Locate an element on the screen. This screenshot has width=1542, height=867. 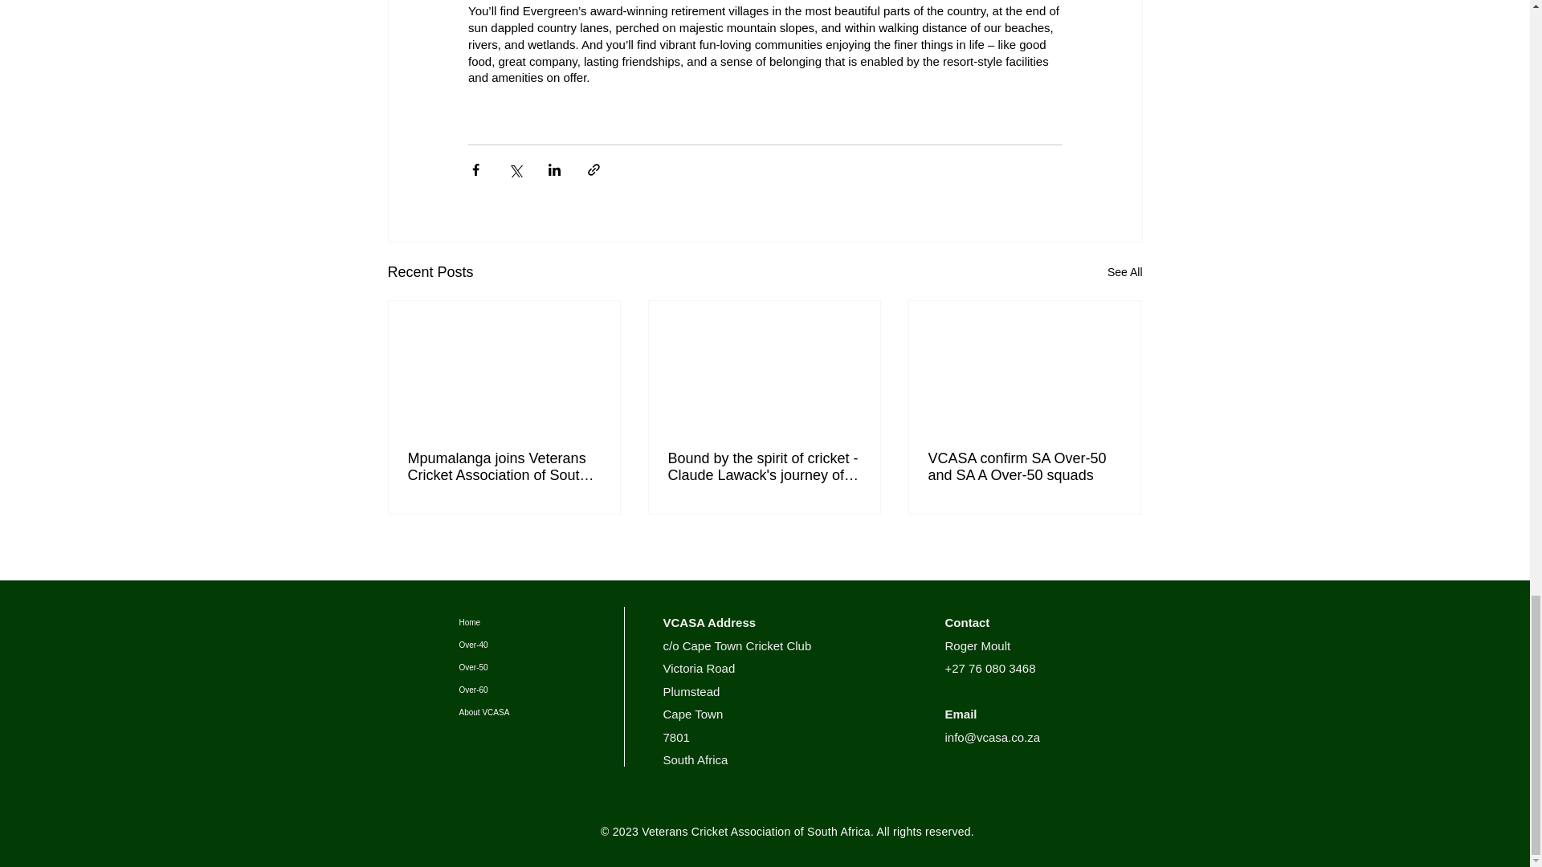
Over-50 is located at coordinates (541, 667).